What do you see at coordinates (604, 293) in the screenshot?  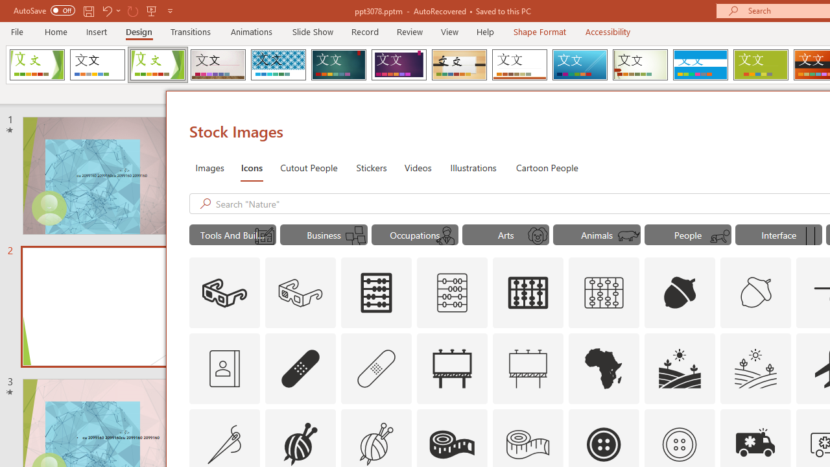 I see `AutomationID: Icons_Abacus1_M` at bounding box center [604, 293].